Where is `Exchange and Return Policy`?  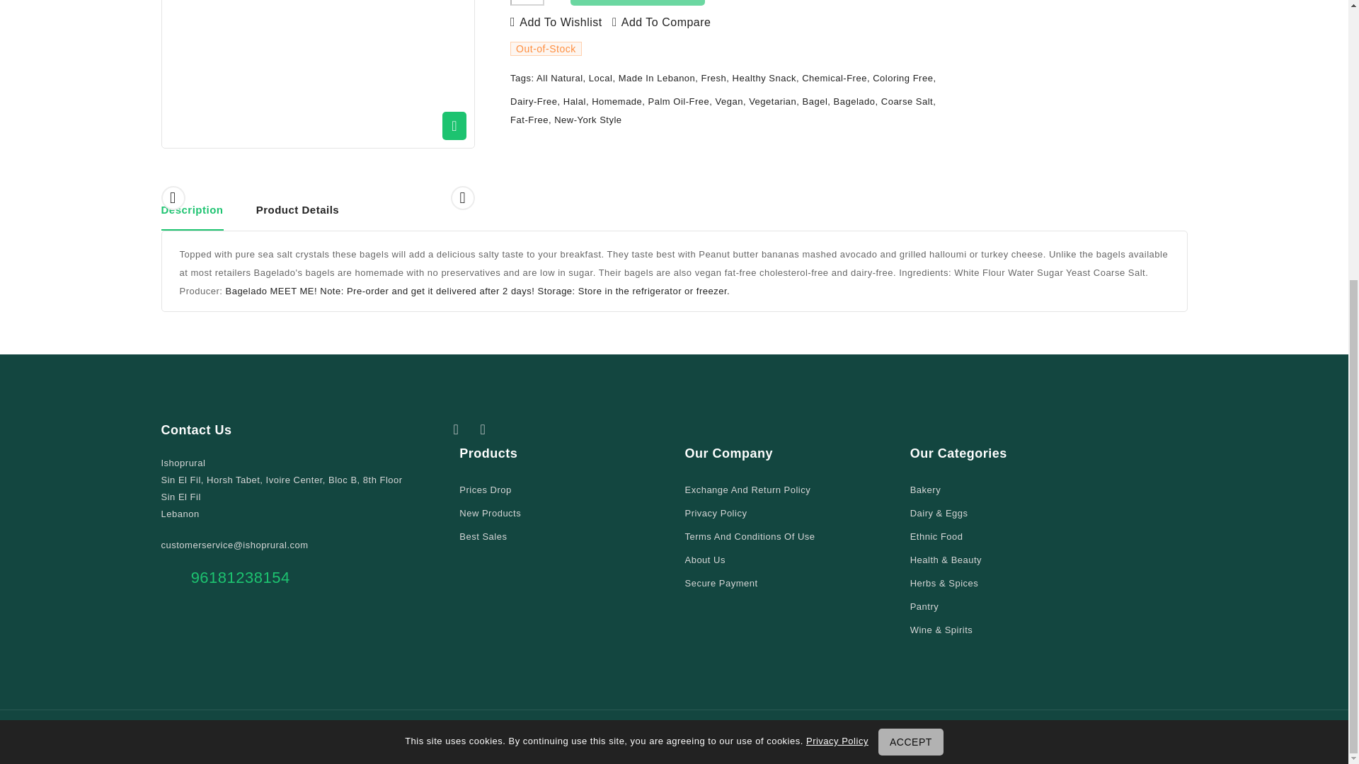 Exchange and Return Policy is located at coordinates (747, 490).